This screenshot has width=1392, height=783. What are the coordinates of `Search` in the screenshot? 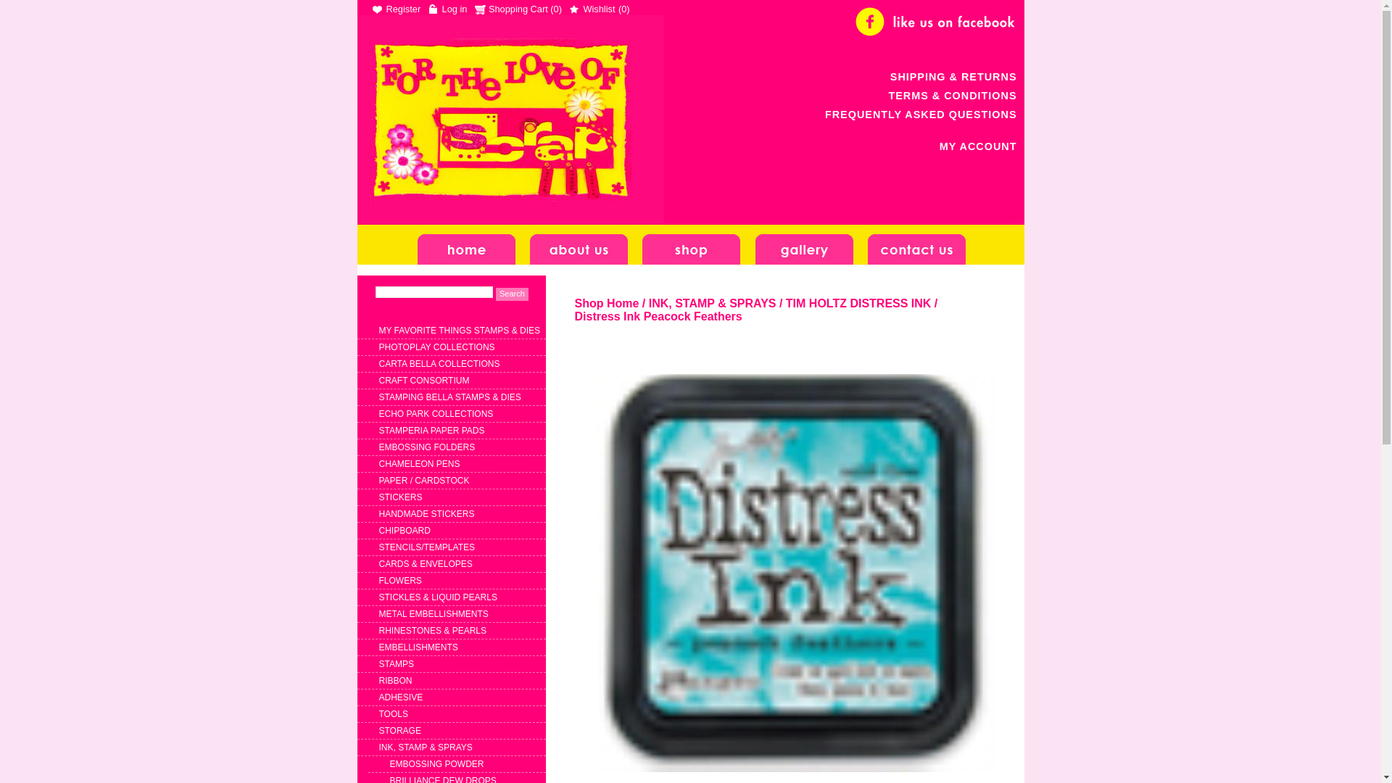 It's located at (512, 294).